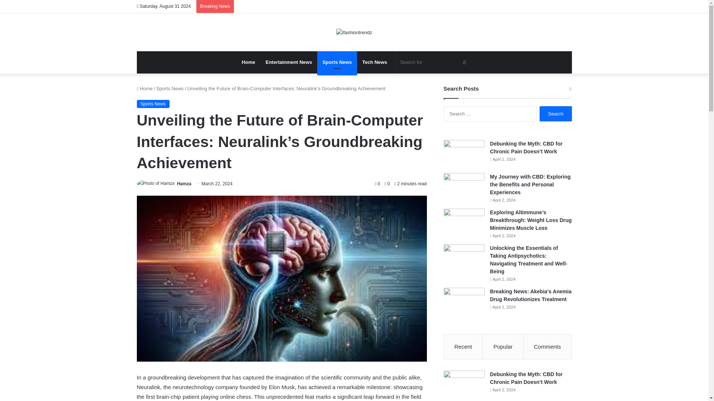  I want to click on Home, so click(248, 62).